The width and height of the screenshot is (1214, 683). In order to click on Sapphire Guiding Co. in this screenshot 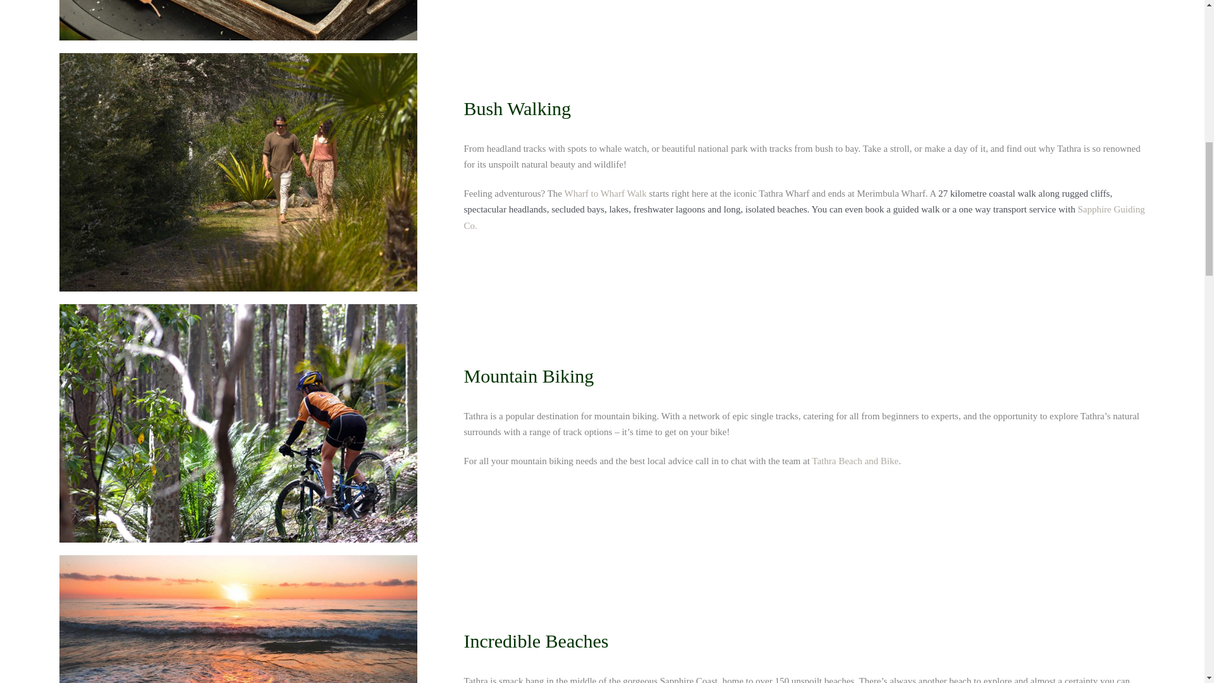, I will do `click(804, 218)`.